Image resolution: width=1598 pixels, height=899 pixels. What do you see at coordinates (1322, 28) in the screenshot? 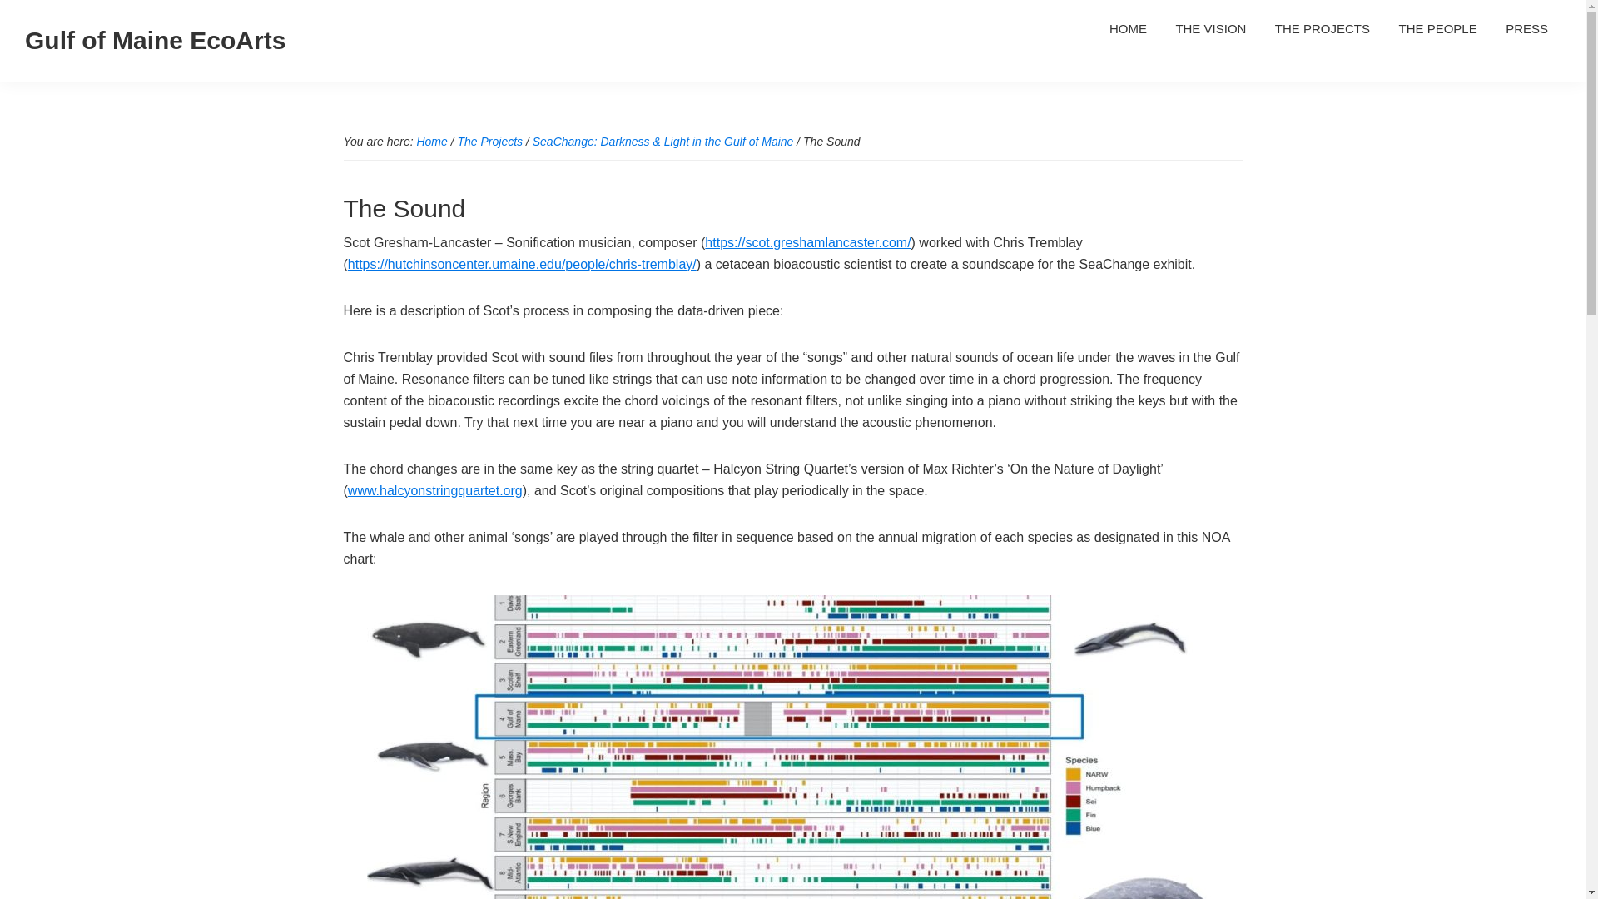
I see `THE PROJECTS` at bounding box center [1322, 28].